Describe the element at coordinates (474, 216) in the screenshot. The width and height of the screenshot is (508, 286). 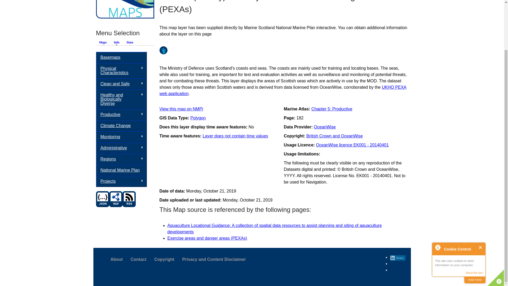
I see `About this tool` at that location.